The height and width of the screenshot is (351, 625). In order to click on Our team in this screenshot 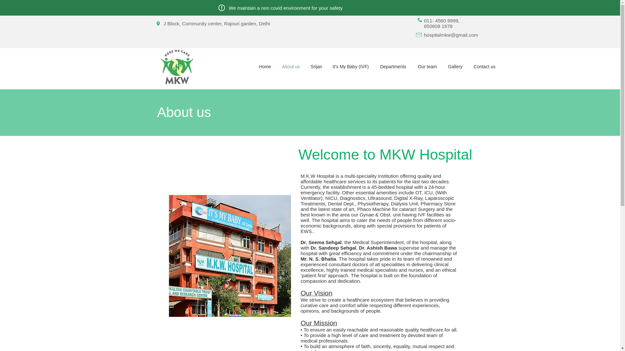, I will do `click(427, 66)`.